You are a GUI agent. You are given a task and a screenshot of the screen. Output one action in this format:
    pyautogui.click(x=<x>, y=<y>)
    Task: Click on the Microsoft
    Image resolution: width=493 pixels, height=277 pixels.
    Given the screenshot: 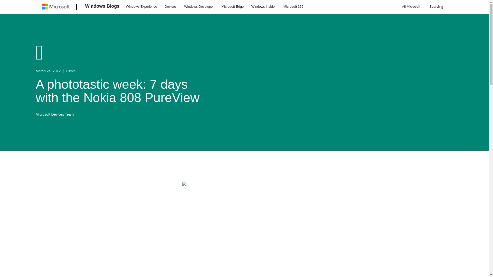 What is the action you would take?
    pyautogui.click(x=56, y=7)
    